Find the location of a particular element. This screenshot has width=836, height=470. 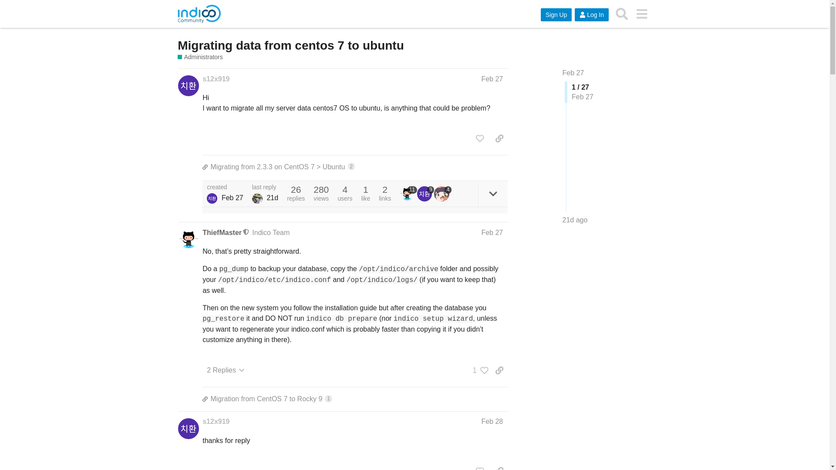

s12x919 is located at coordinates (426, 193).